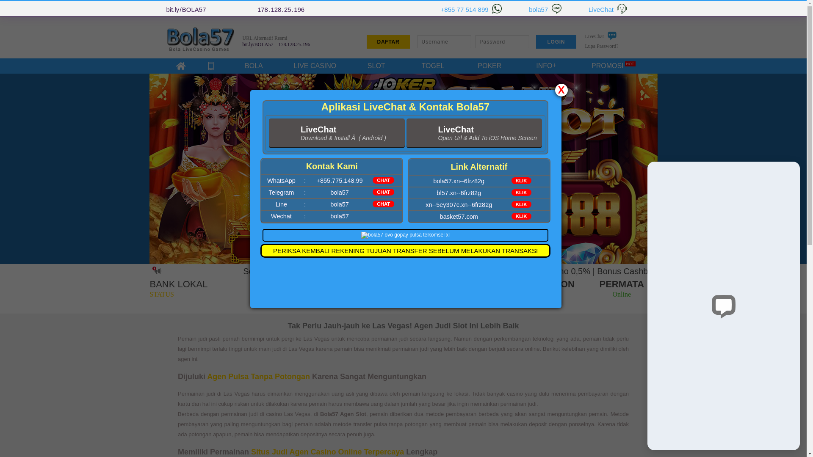 The width and height of the screenshot is (813, 457). Describe the element at coordinates (459, 217) in the screenshot. I see `basket57.com` at that location.